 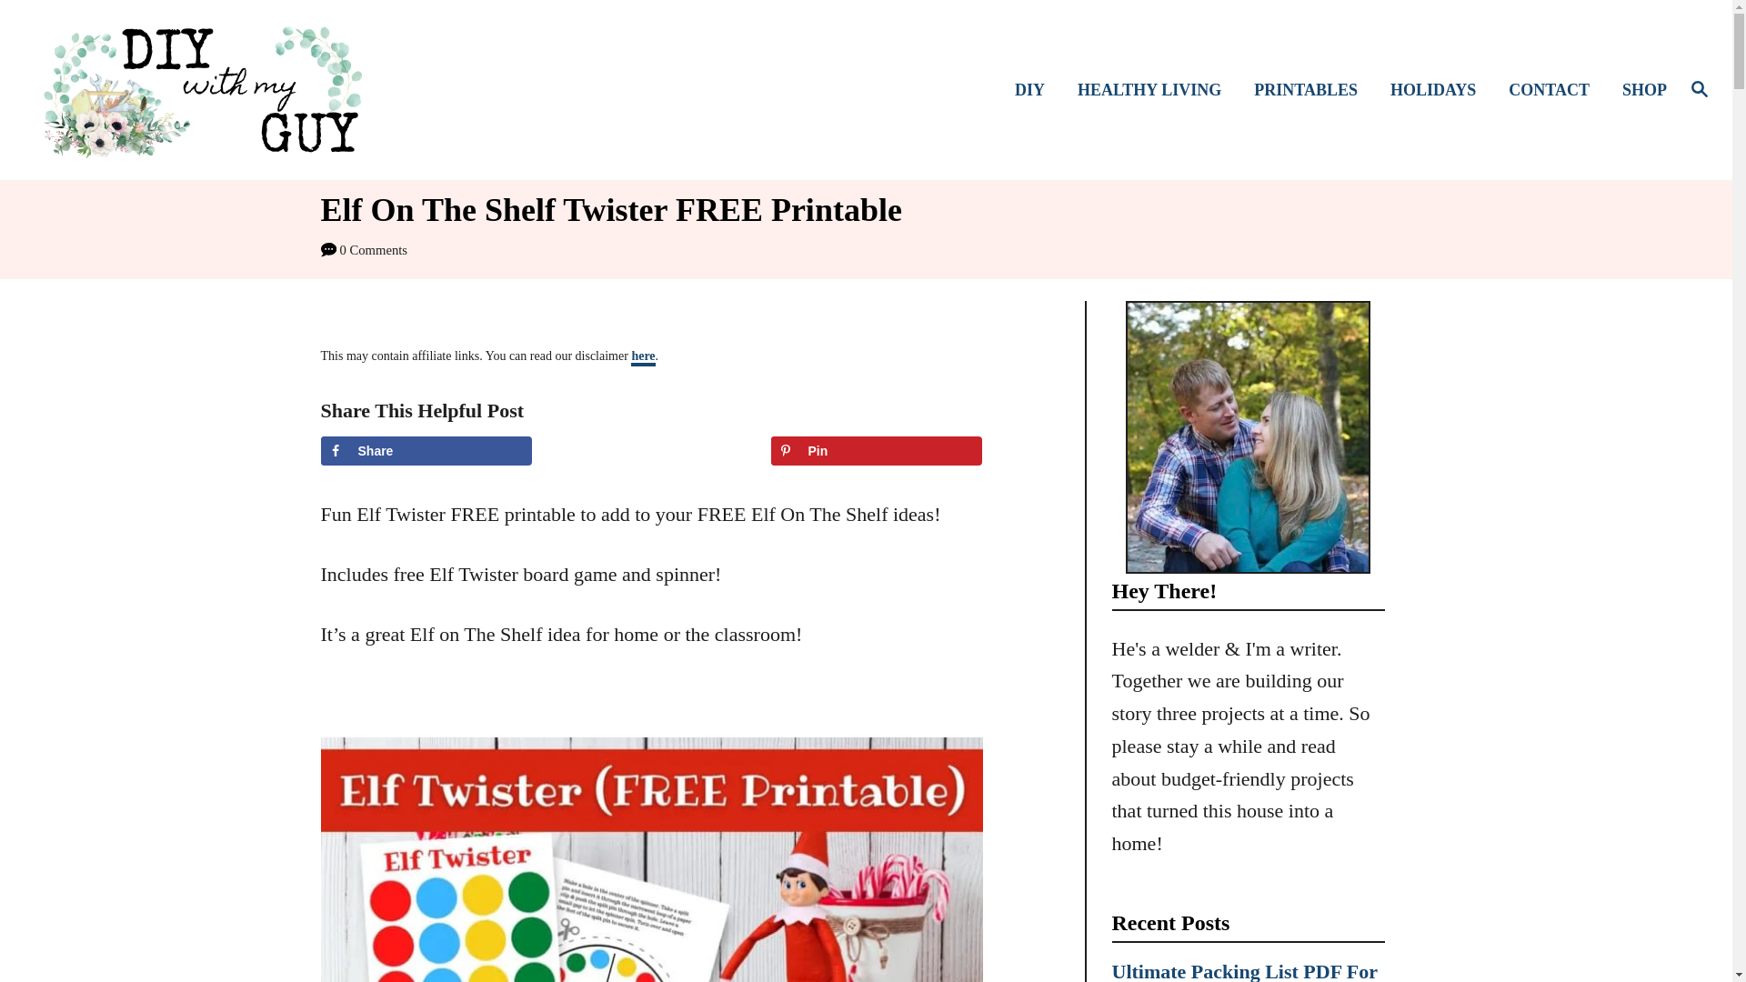 I want to click on Share on Facebook, so click(x=426, y=450).